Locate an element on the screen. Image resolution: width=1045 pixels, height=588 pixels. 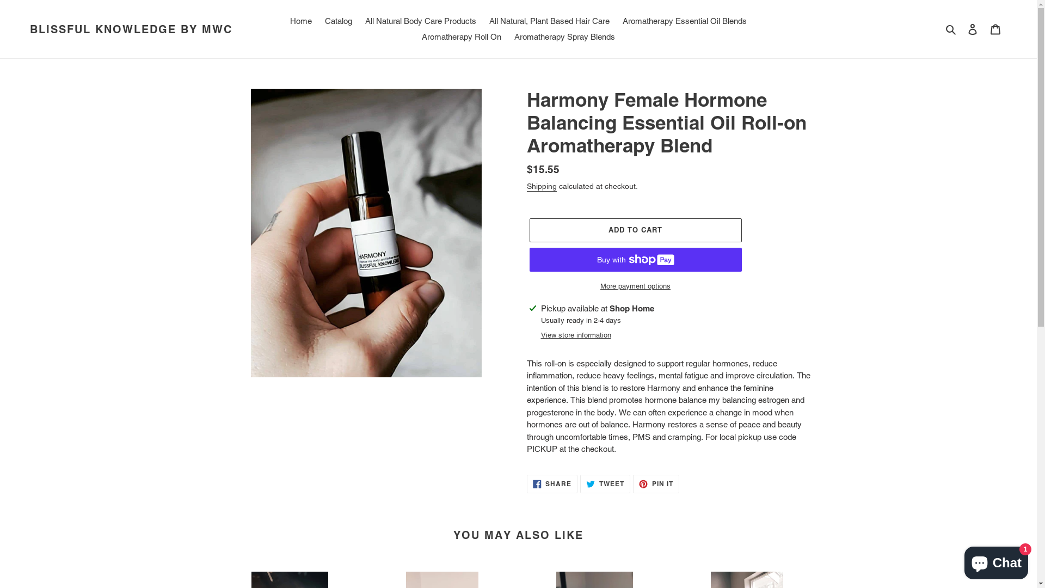
Catalog is located at coordinates (339, 22).